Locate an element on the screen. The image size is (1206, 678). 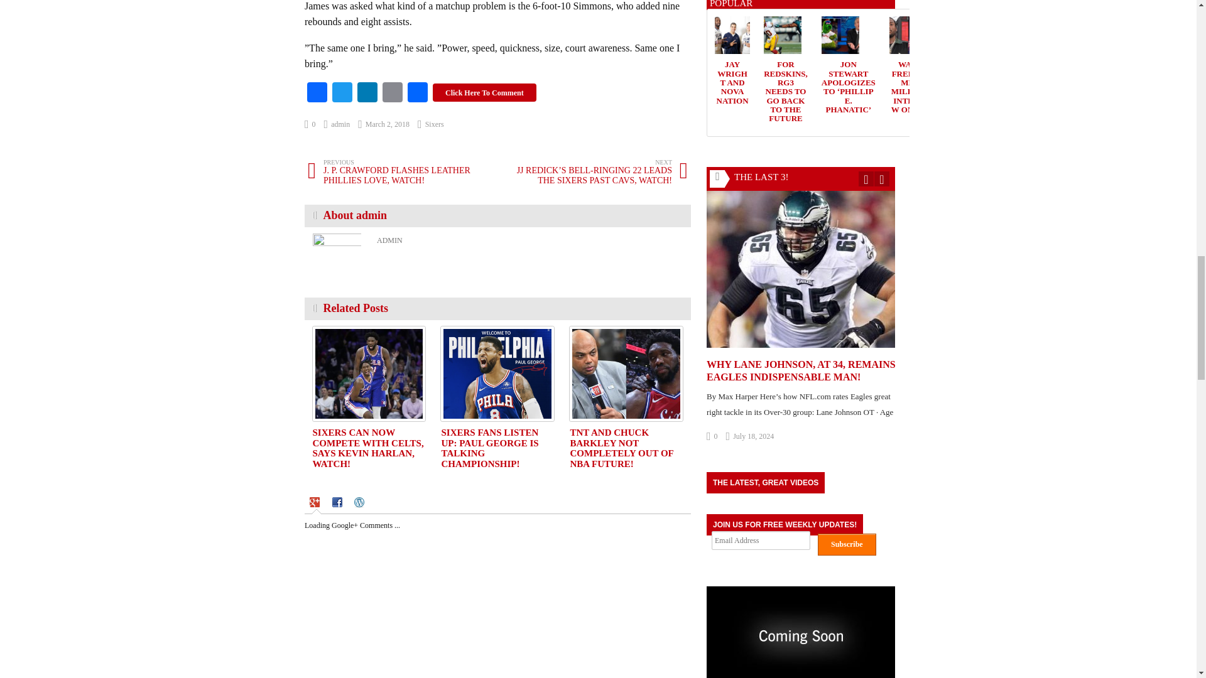
LinkedIn is located at coordinates (367, 94).